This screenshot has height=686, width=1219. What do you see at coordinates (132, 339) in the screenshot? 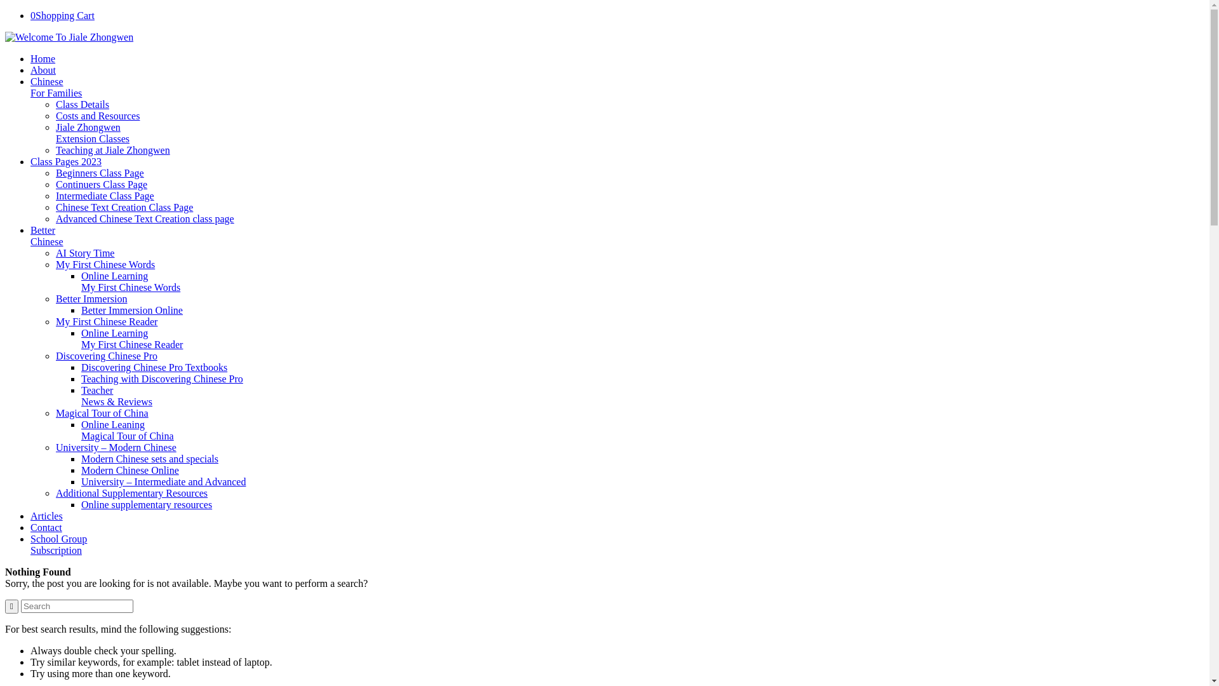
I see `Online Learning
My First Chinese Reader` at bounding box center [132, 339].